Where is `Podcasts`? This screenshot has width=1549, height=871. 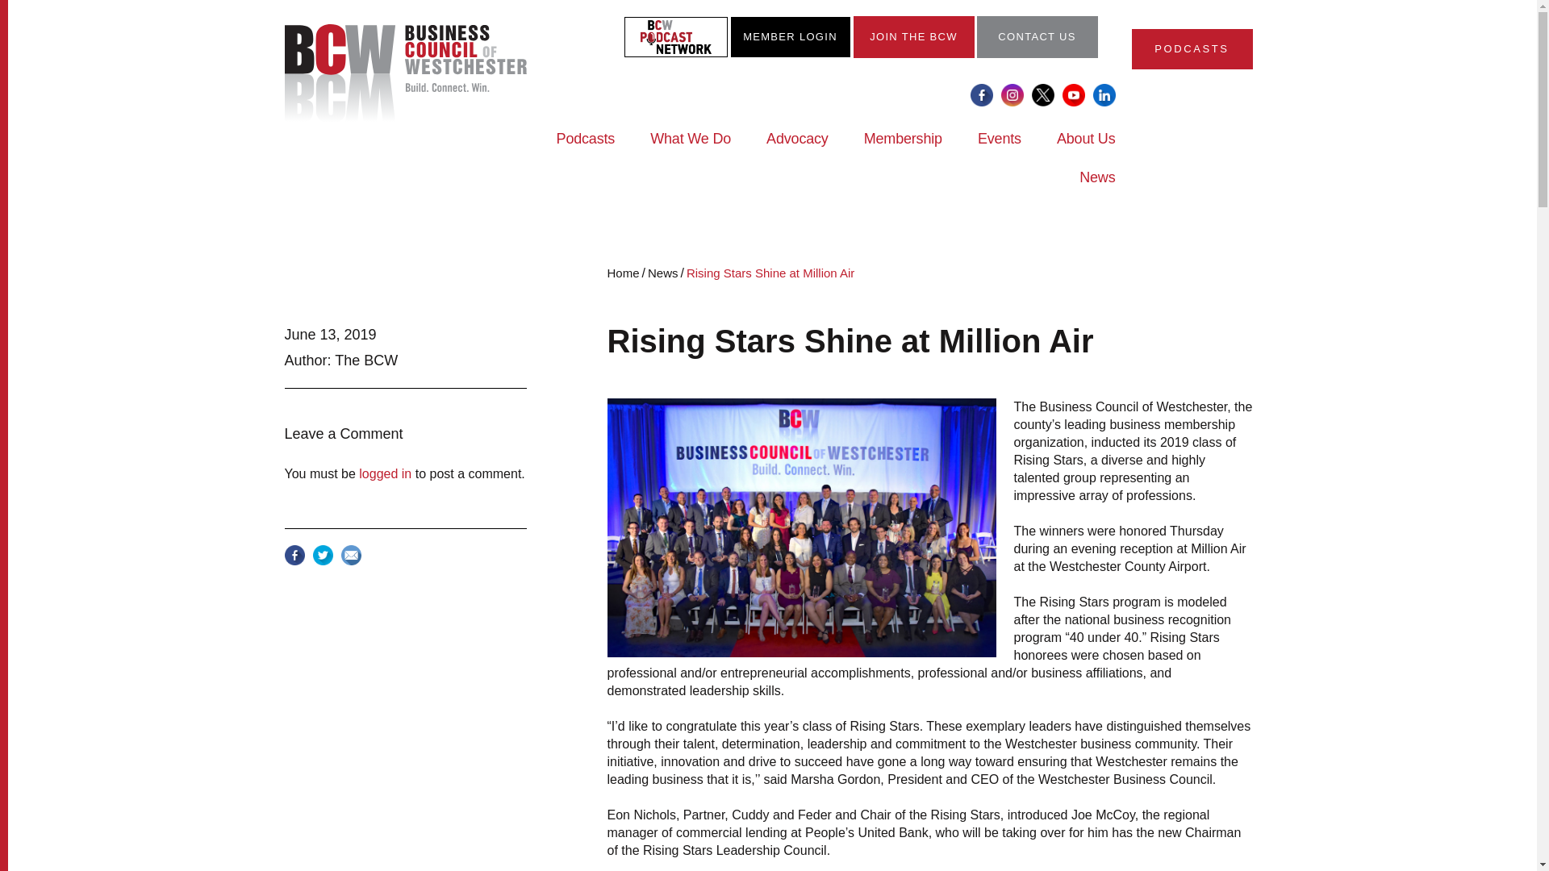 Podcasts is located at coordinates (586, 148).